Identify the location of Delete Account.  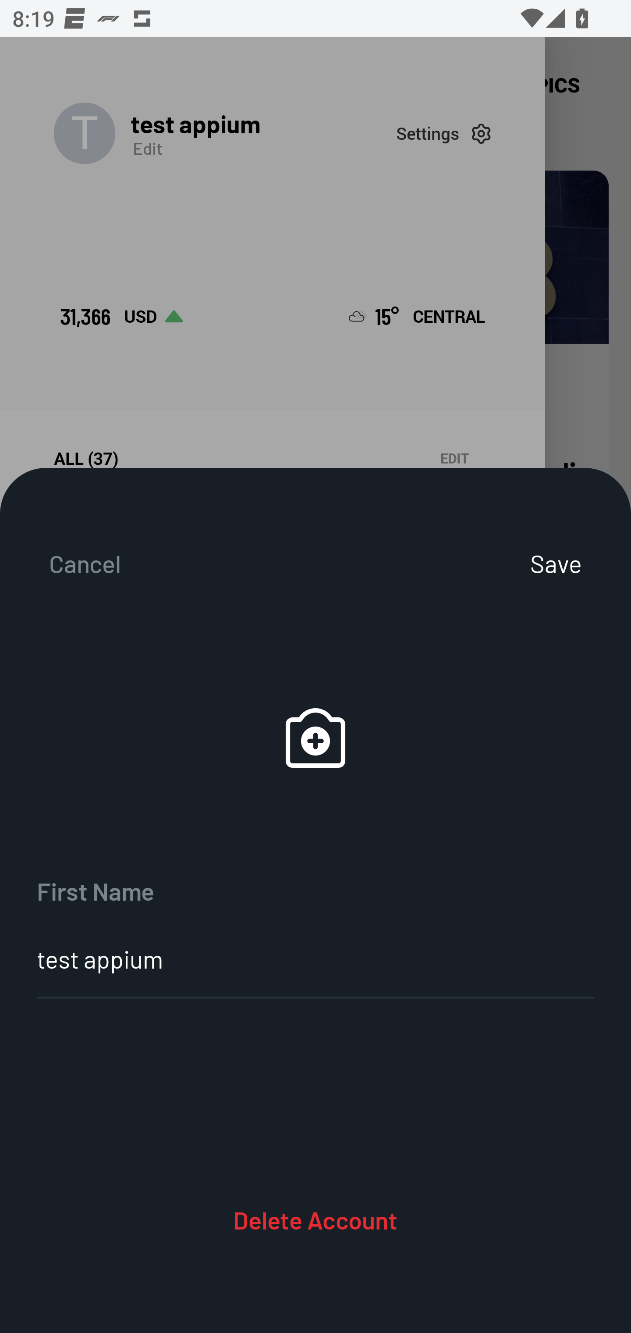
(315, 1219).